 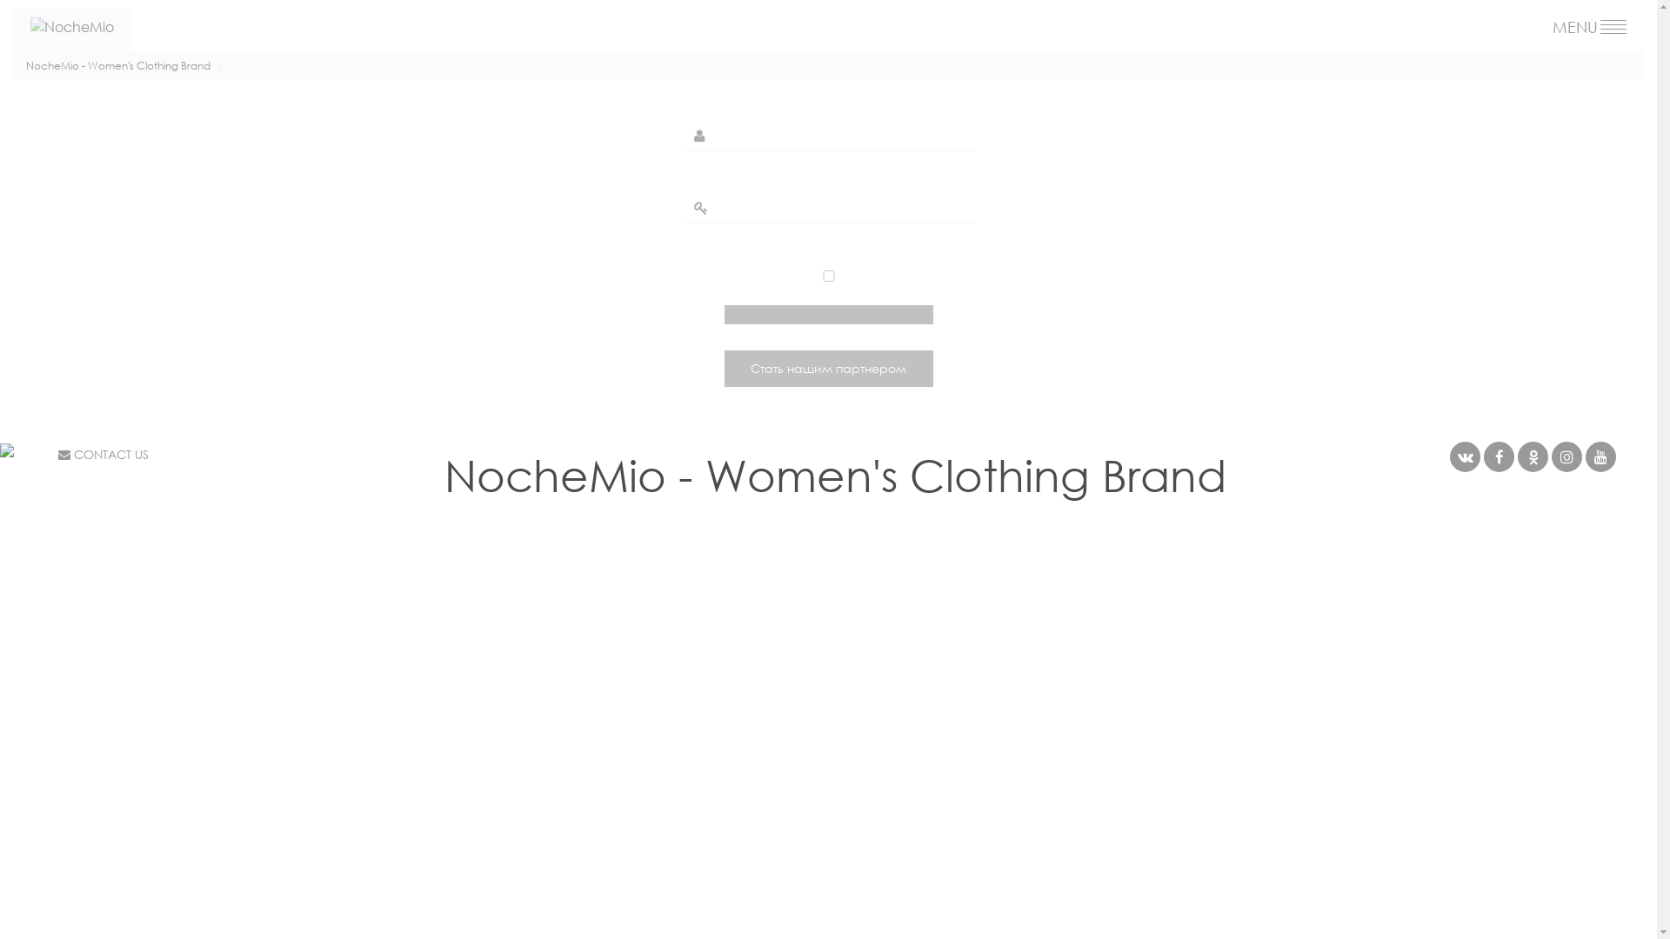 What do you see at coordinates (1600, 457) in the screenshot?
I see `Official account NocheMio in Youtube` at bounding box center [1600, 457].